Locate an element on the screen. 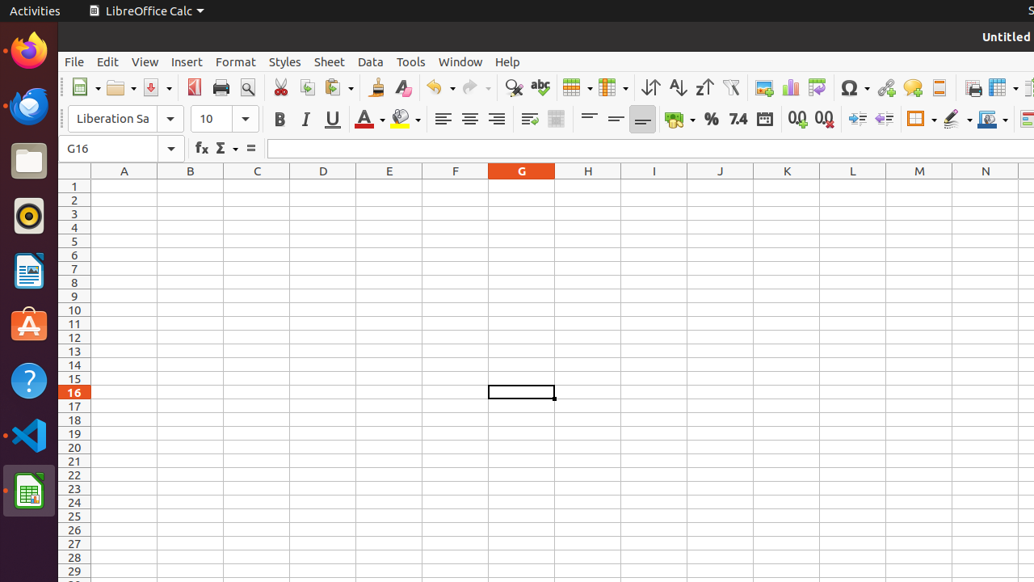 Image resolution: width=1034 pixels, height=582 pixels. Print Preview is located at coordinates (247, 87).